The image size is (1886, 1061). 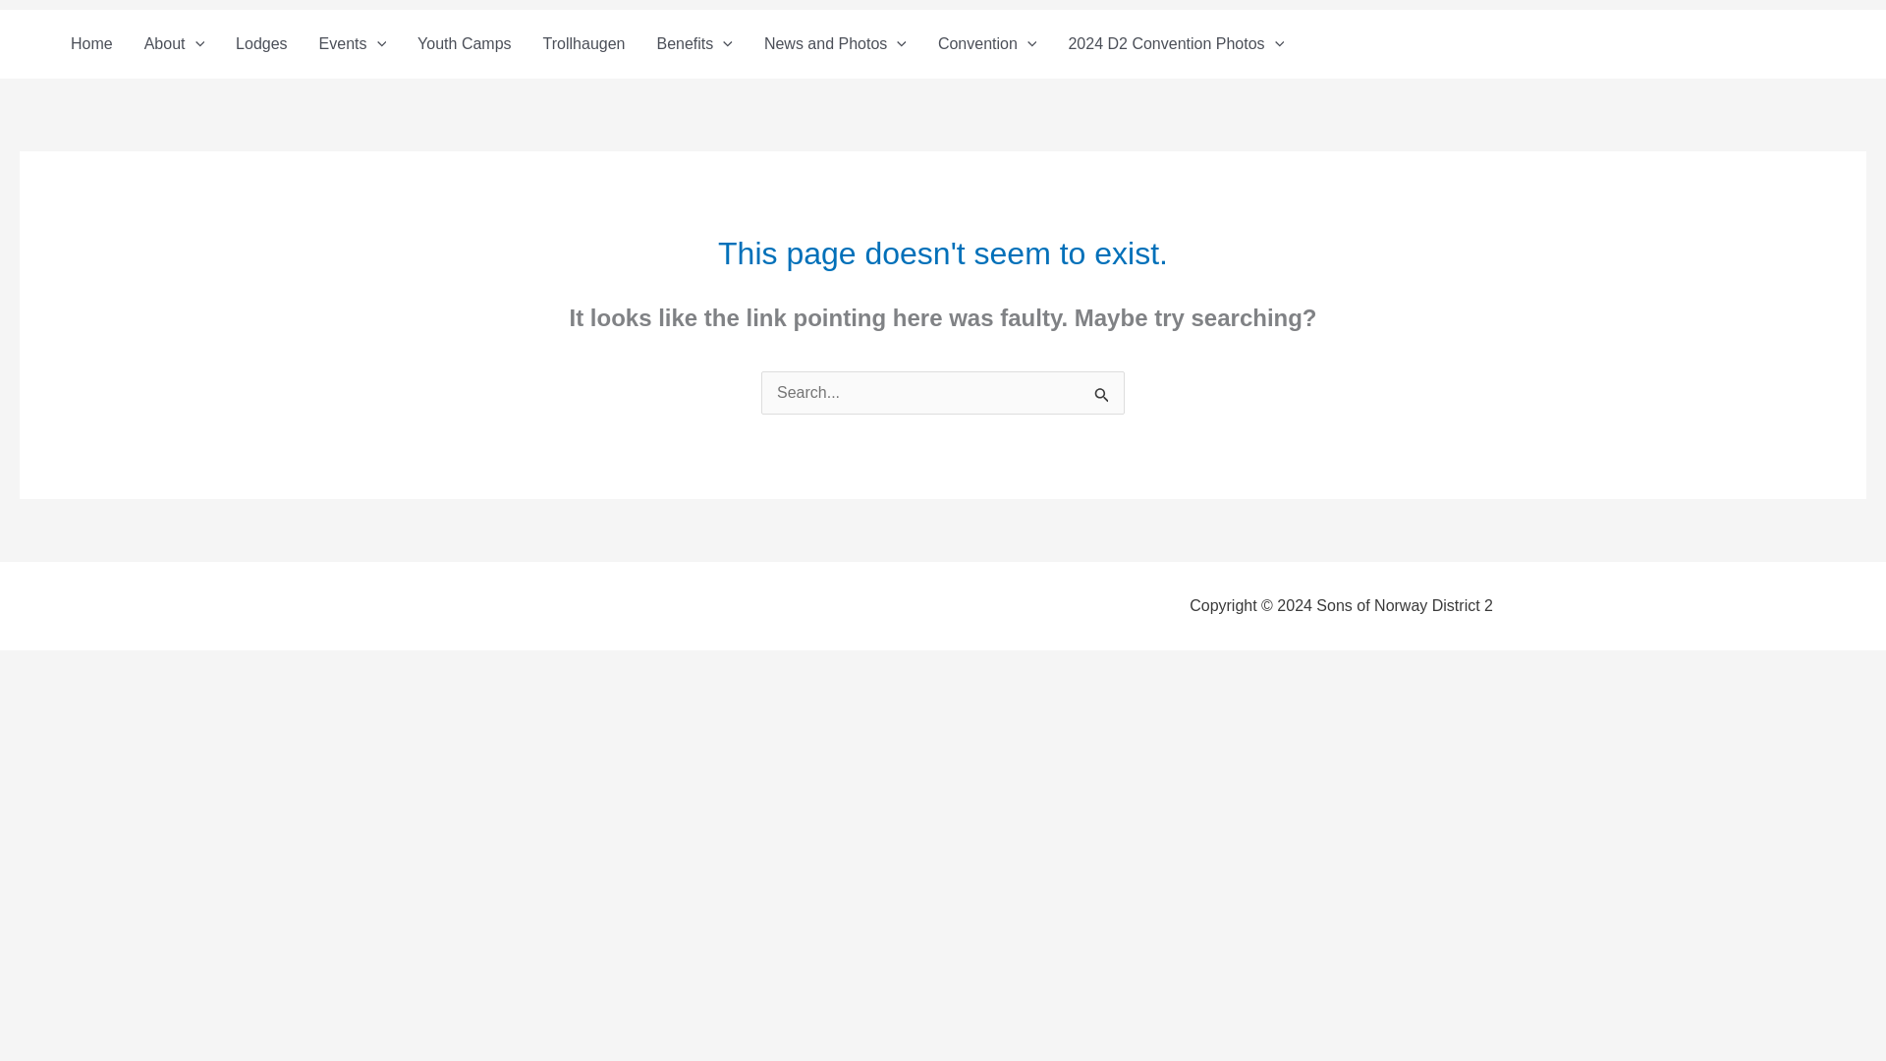 I want to click on Events, so click(x=354, y=43).